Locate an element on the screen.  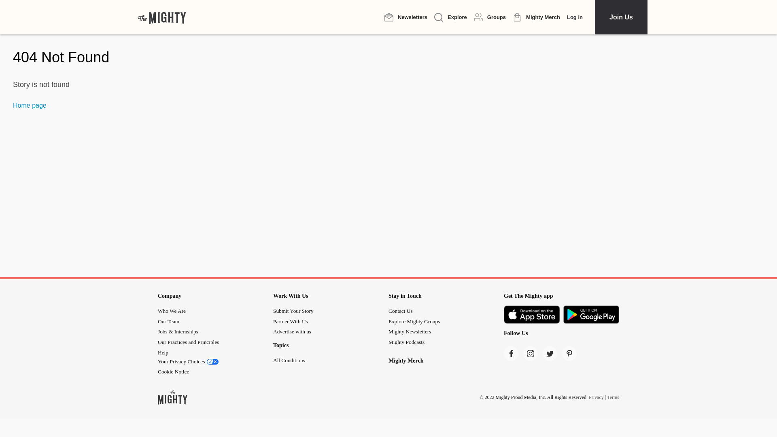
Explore is located at coordinates (450, 17).